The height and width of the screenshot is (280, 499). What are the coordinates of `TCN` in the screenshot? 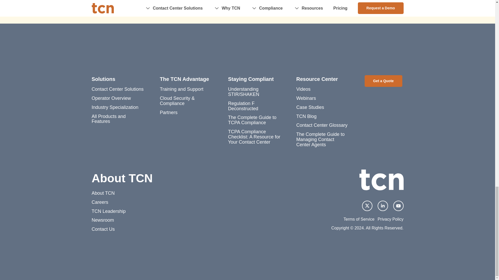 It's located at (381, 180).